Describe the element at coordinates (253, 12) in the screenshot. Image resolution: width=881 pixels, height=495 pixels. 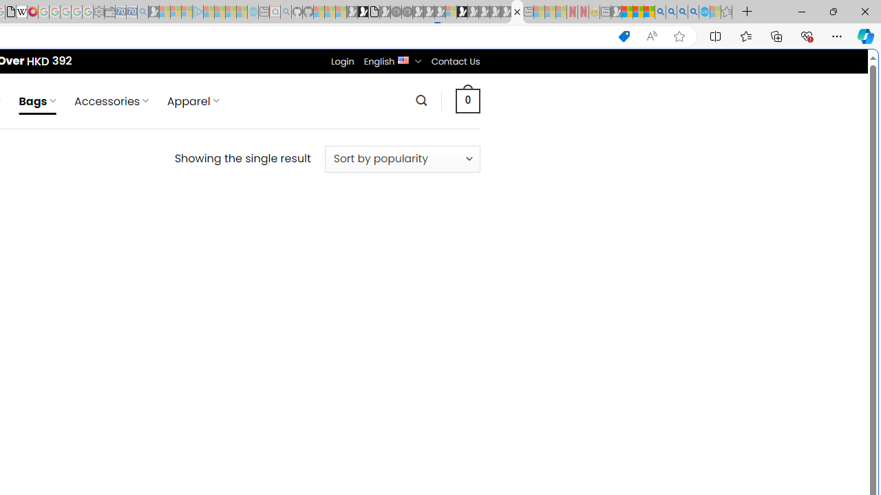
I see `Home | Sky Blue Bikes - Sky Blue Bikes - Sleeping` at that location.